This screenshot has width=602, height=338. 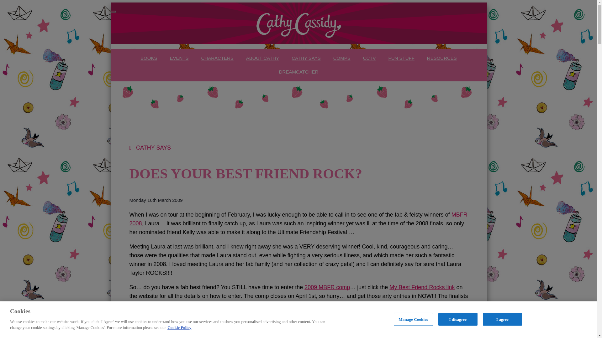 I want to click on Toggle navigation, so click(x=113, y=11).